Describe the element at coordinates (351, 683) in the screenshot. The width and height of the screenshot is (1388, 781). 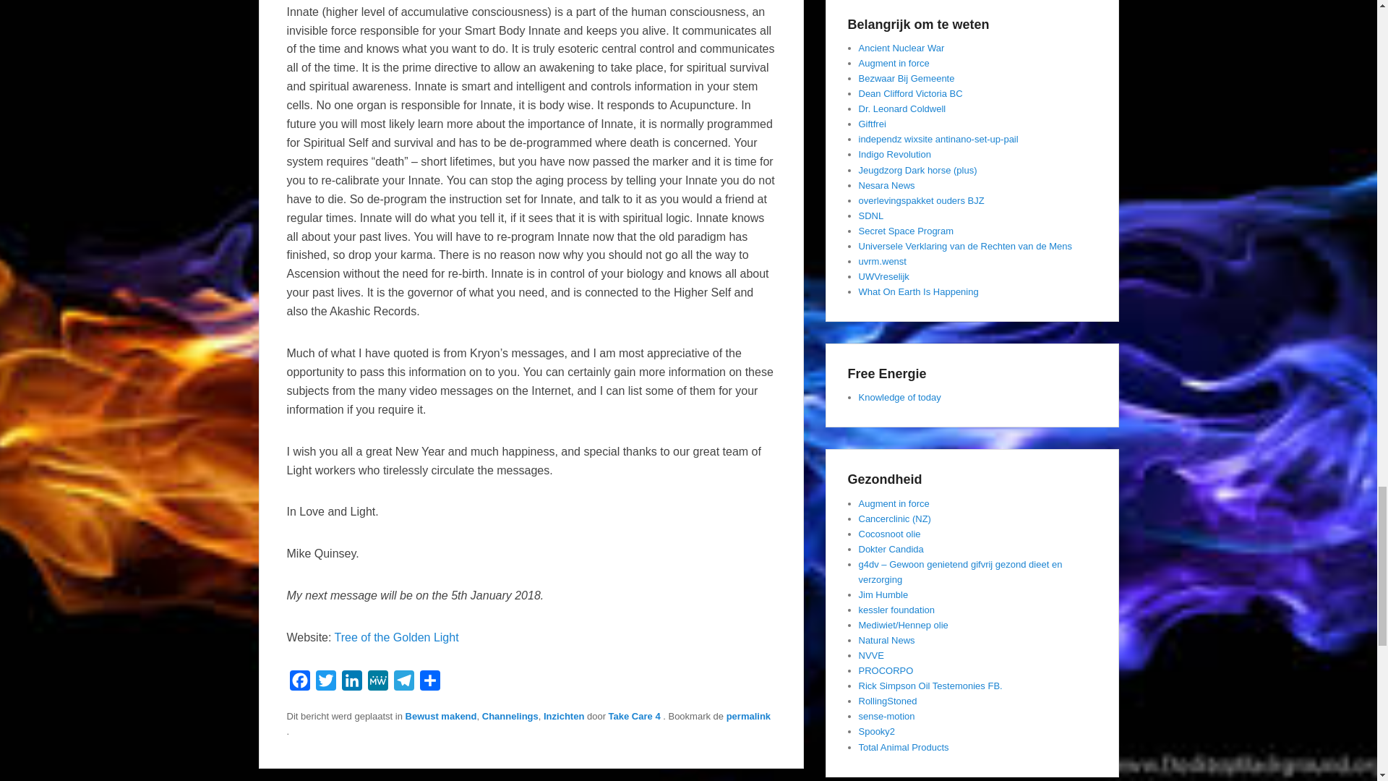
I see `LinkedIn` at that location.